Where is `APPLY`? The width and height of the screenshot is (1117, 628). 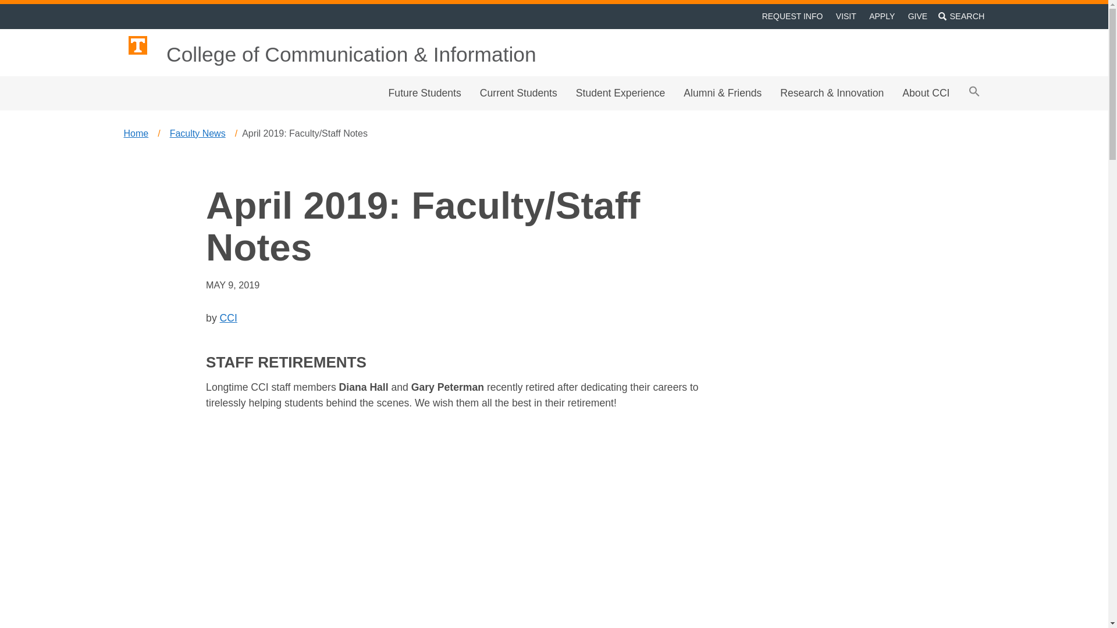
APPLY is located at coordinates (882, 16).